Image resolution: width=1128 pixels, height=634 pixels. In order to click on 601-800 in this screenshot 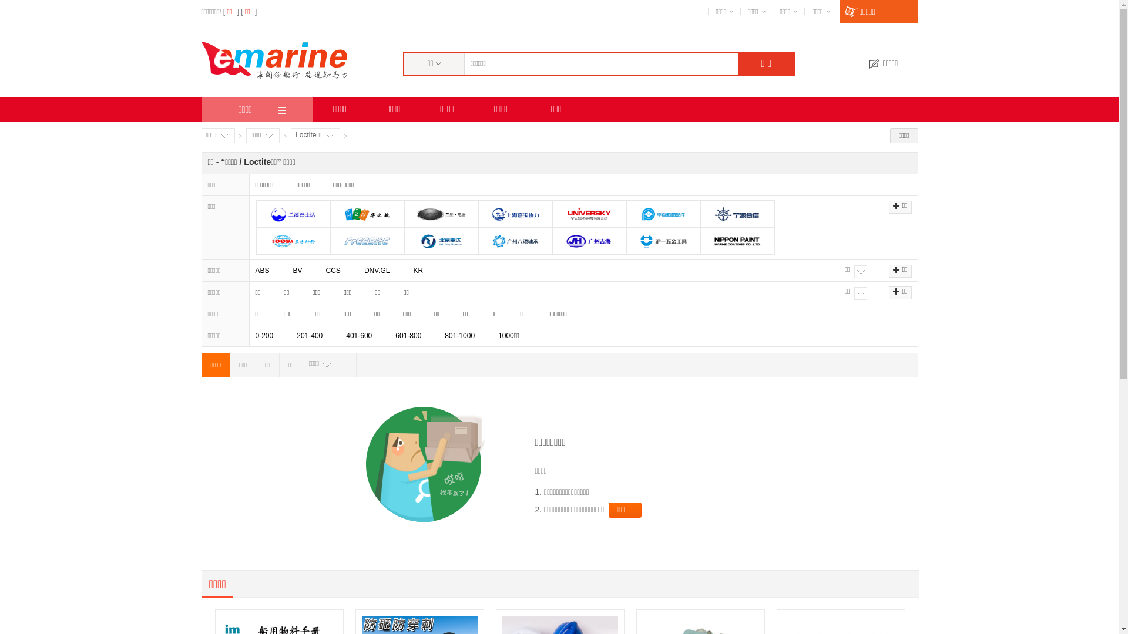, I will do `click(408, 336)`.